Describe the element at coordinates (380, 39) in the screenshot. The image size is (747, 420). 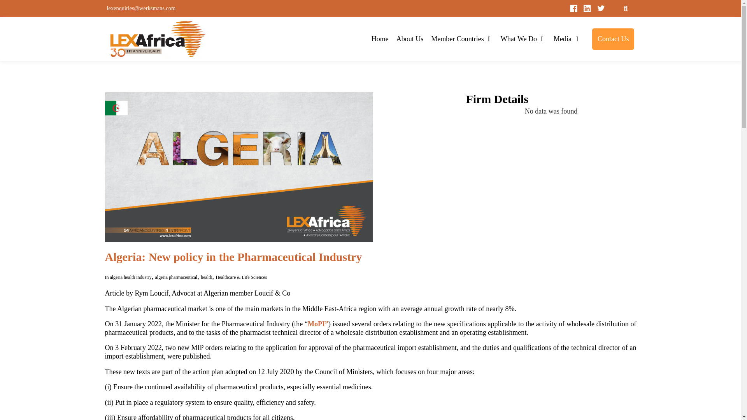
I see `Home` at that location.